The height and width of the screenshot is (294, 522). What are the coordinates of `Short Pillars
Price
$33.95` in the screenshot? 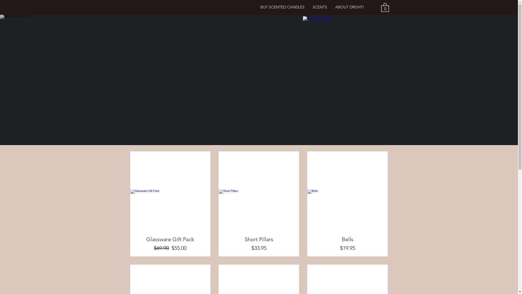 It's located at (259, 244).